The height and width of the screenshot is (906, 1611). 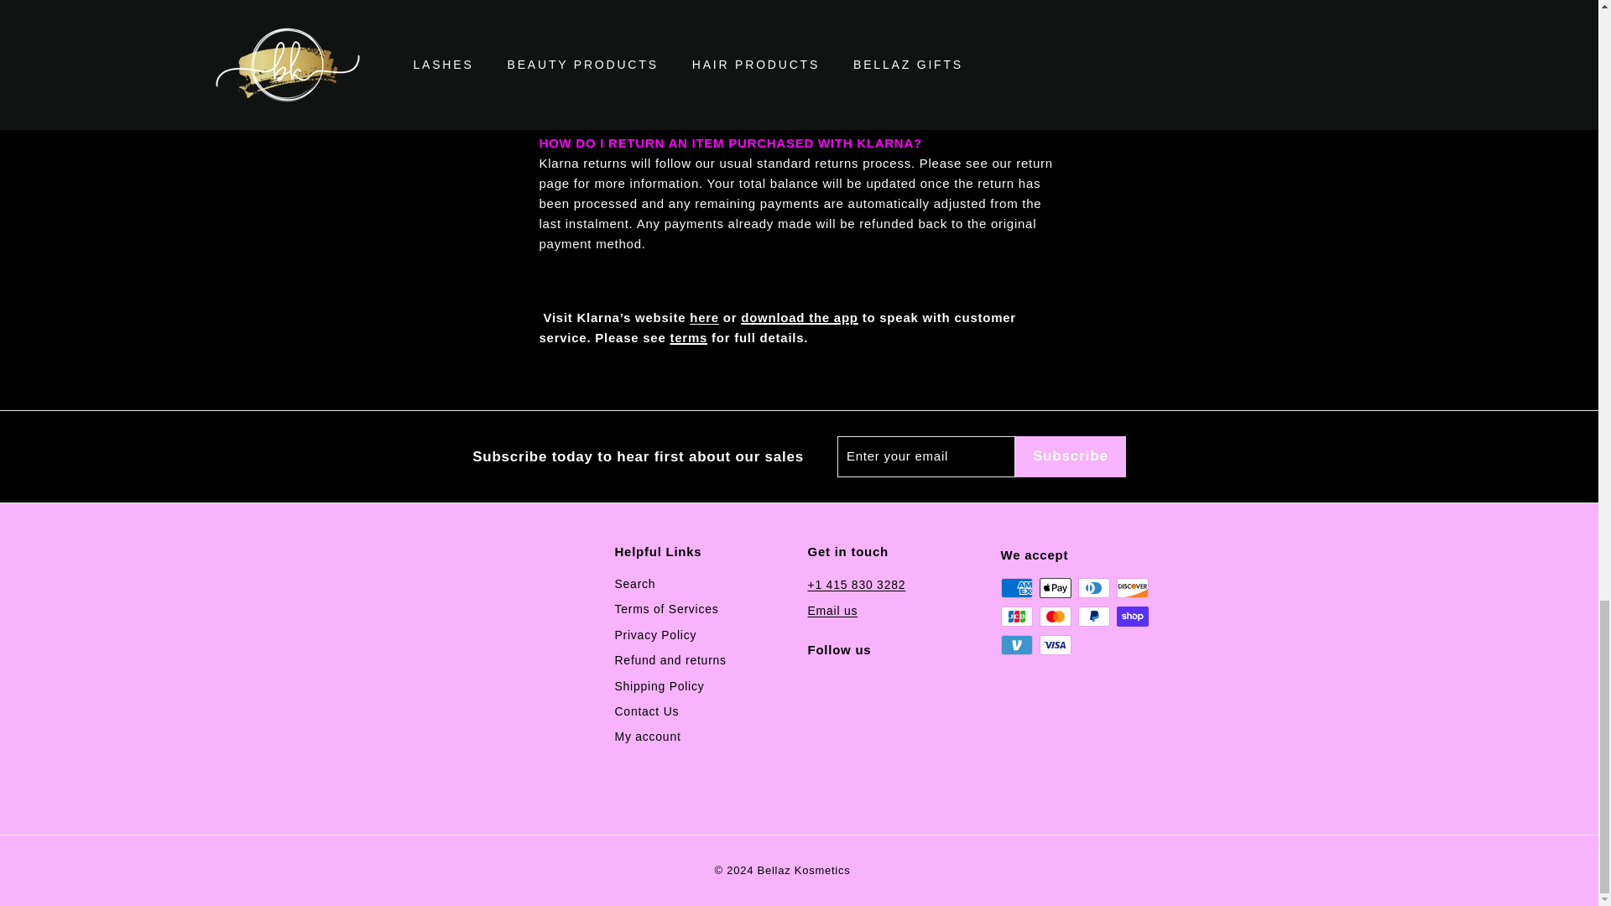 What do you see at coordinates (646, 711) in the screenshot?
I see `Contact Us` at bounding box center [646, 711].